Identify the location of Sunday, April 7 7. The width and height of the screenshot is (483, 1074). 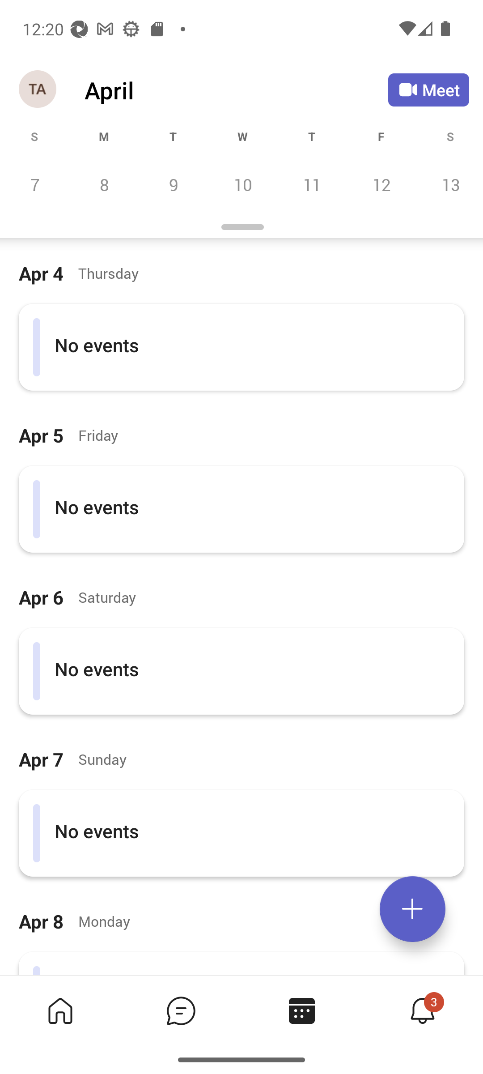
(35, 184).